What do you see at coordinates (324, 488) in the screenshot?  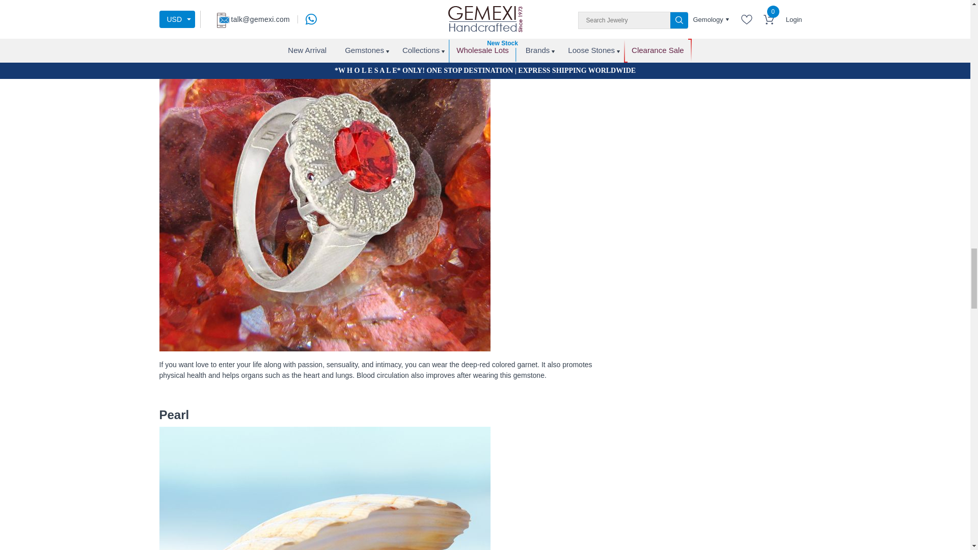 I see `pearl gemstone healing` at bounding box center [324, 488].